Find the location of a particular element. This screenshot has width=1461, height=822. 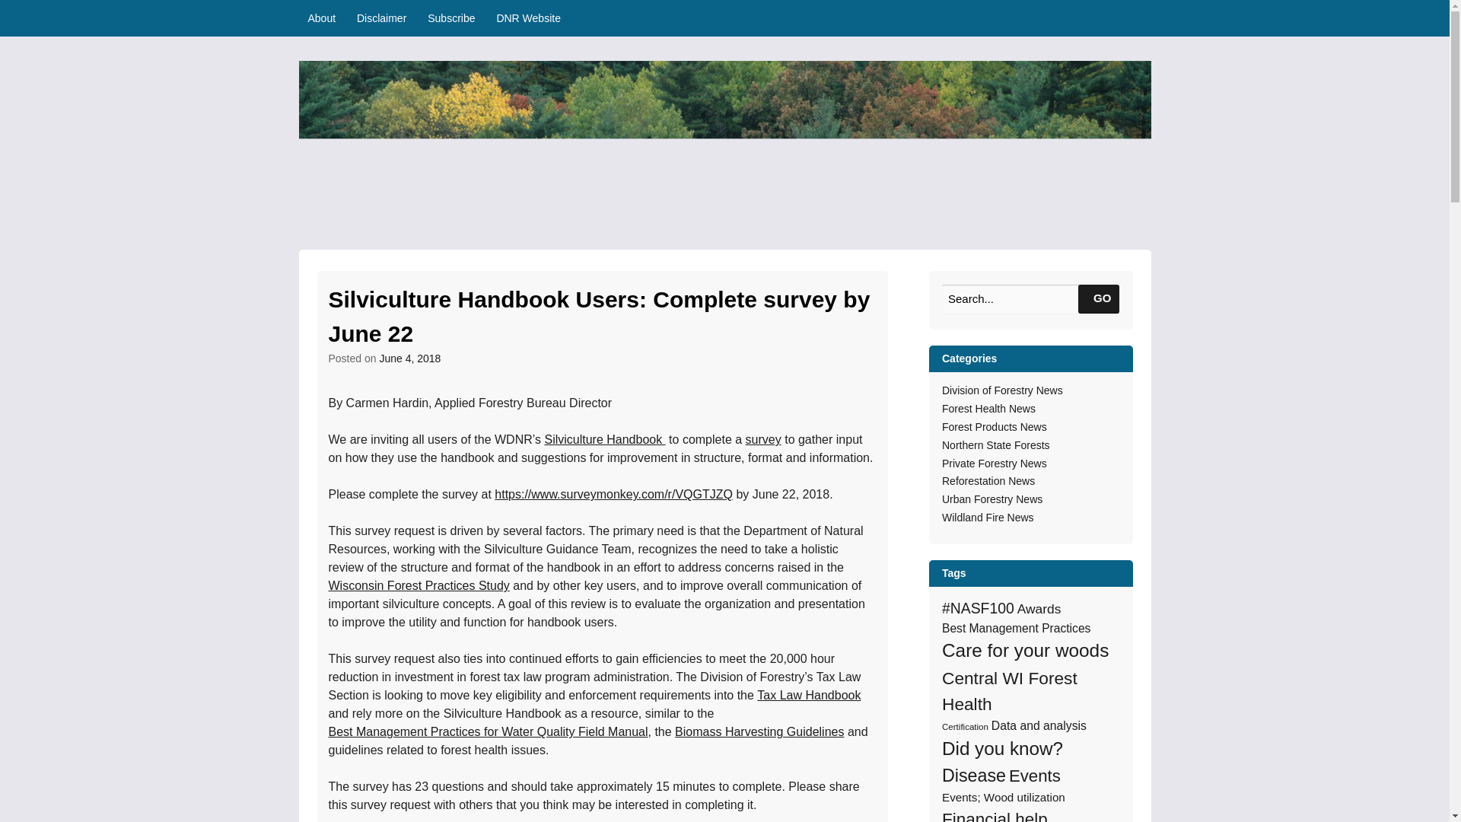

June 4, 2018 is located at coordinates (409, 358).